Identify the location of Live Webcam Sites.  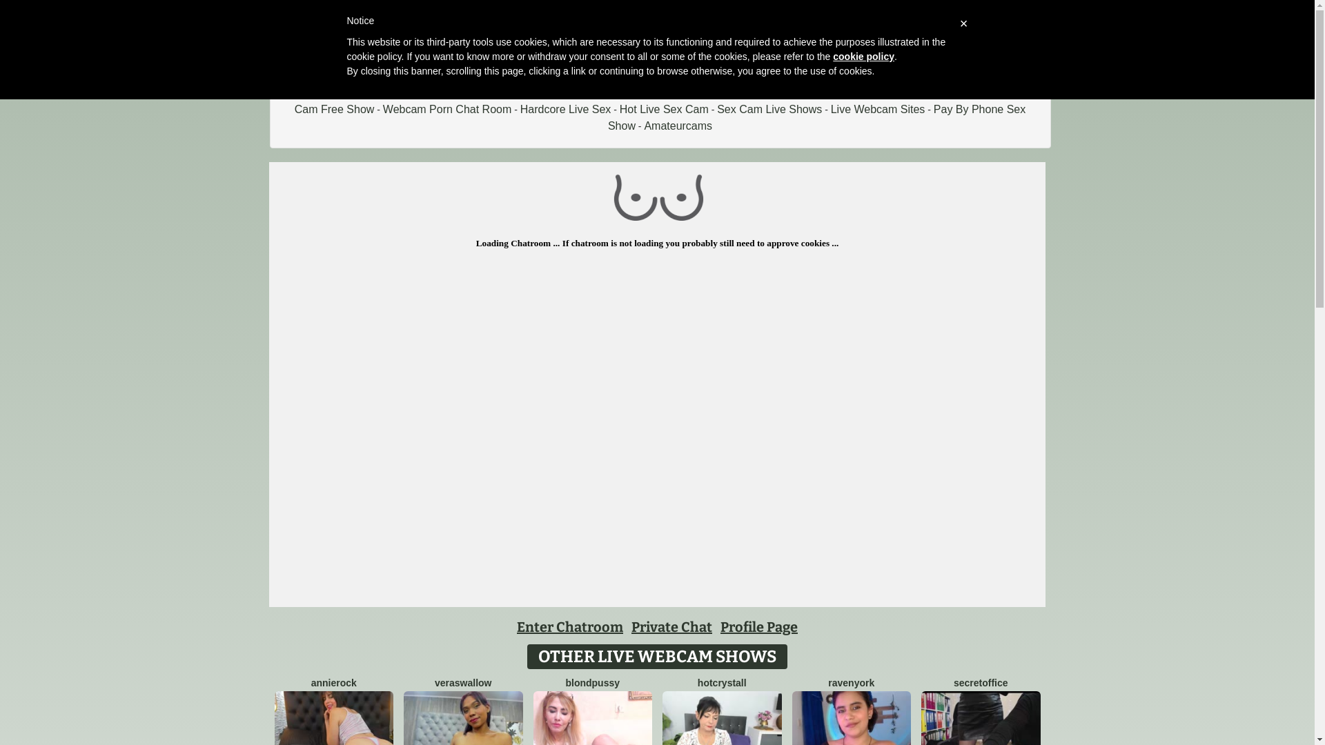
(878, 109).